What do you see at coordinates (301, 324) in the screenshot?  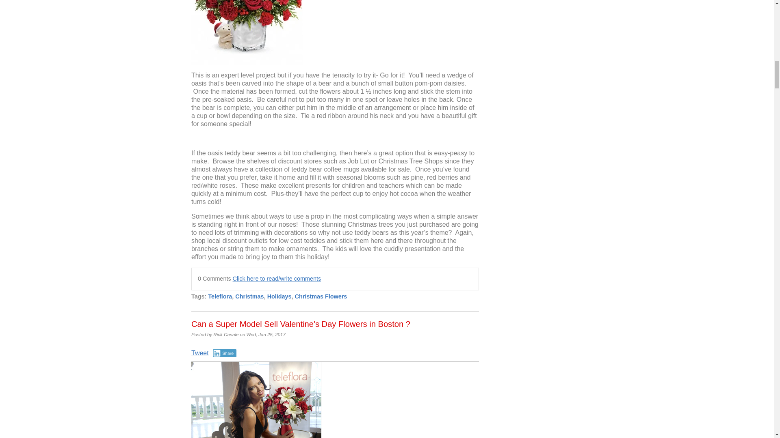 I see `Can a Super Model Sell Valentine's Day Flowers in Boston ?` at bounding box center [301, 324].